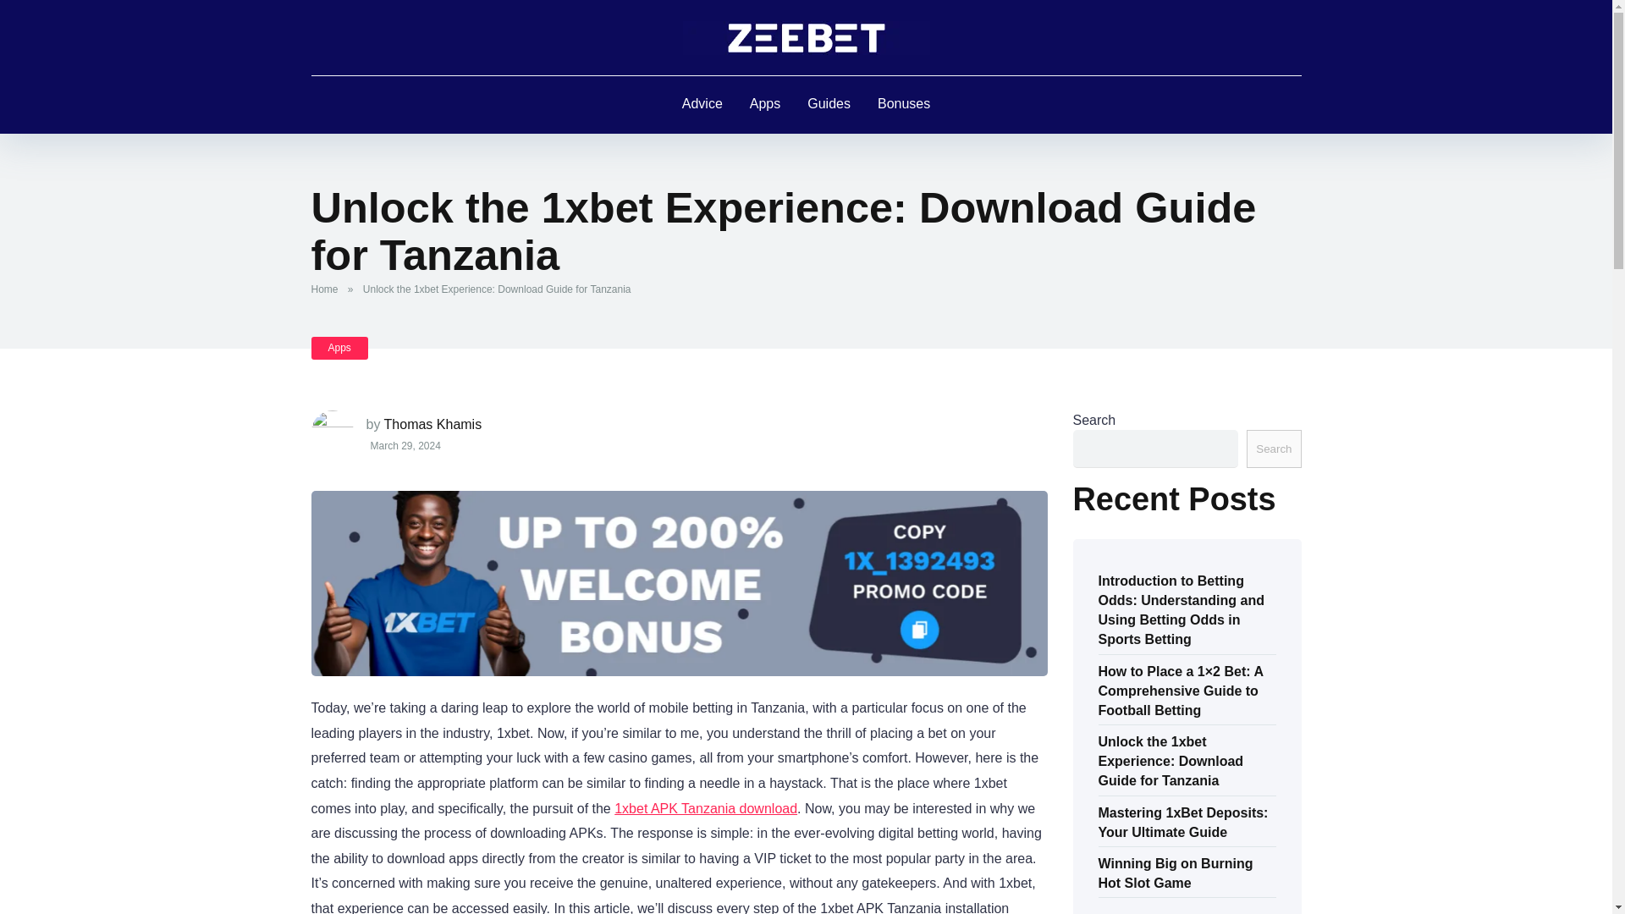 The height and width of the screenshot is (914, 1625). Describe the element at coordinates (1273, 449) in the screenshot. I see `Search` at that location.